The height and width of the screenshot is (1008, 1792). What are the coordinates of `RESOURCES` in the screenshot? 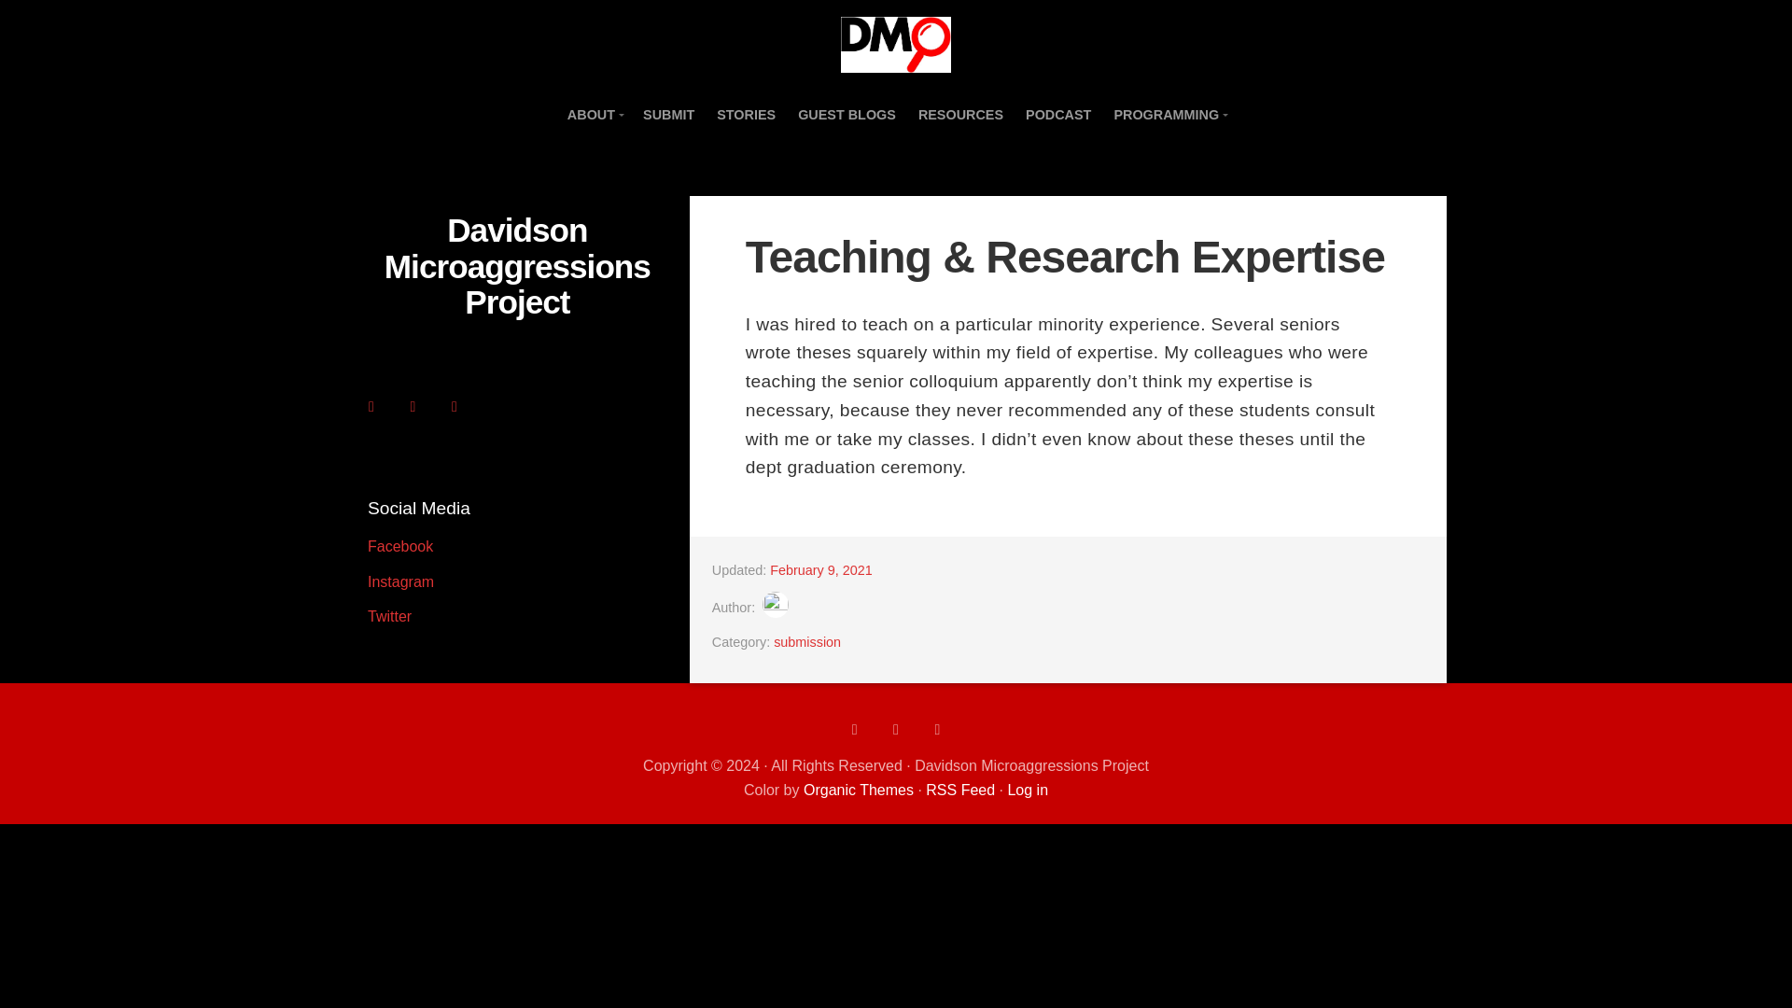 It's located at (959, 114).